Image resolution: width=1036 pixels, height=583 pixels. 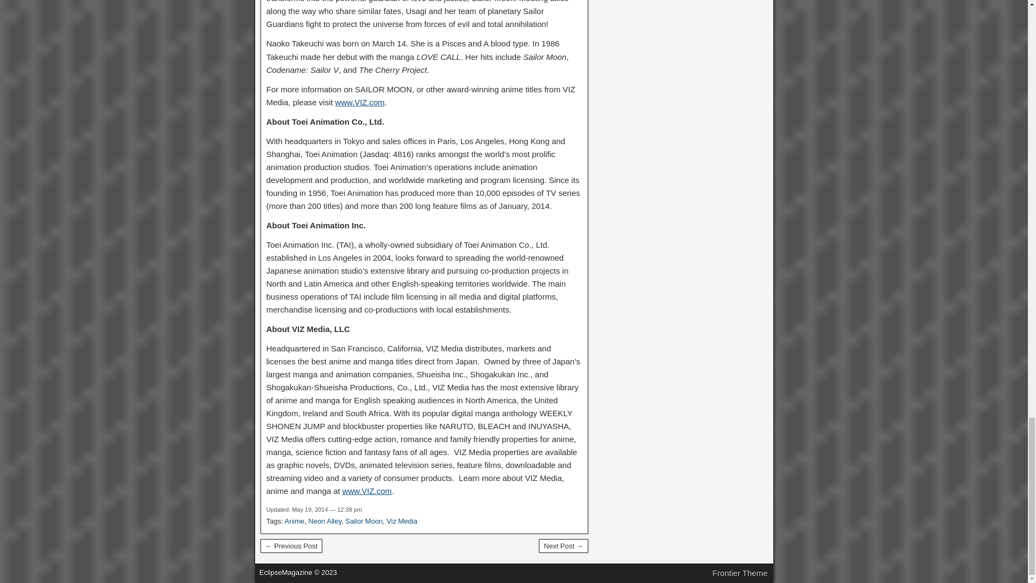 I want to click on Viz Media, so click(x=401, y=521).